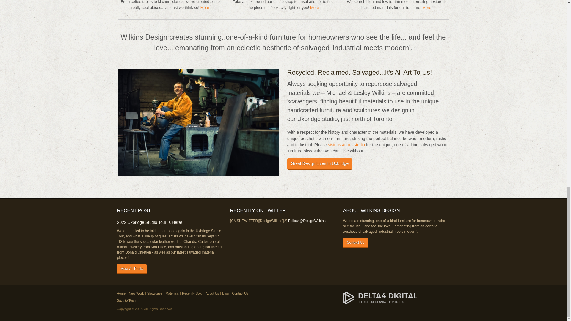 The image size is (571, 321). Describe the element at coordinates (426, 8) in the screenshot. I see `More` at that location.